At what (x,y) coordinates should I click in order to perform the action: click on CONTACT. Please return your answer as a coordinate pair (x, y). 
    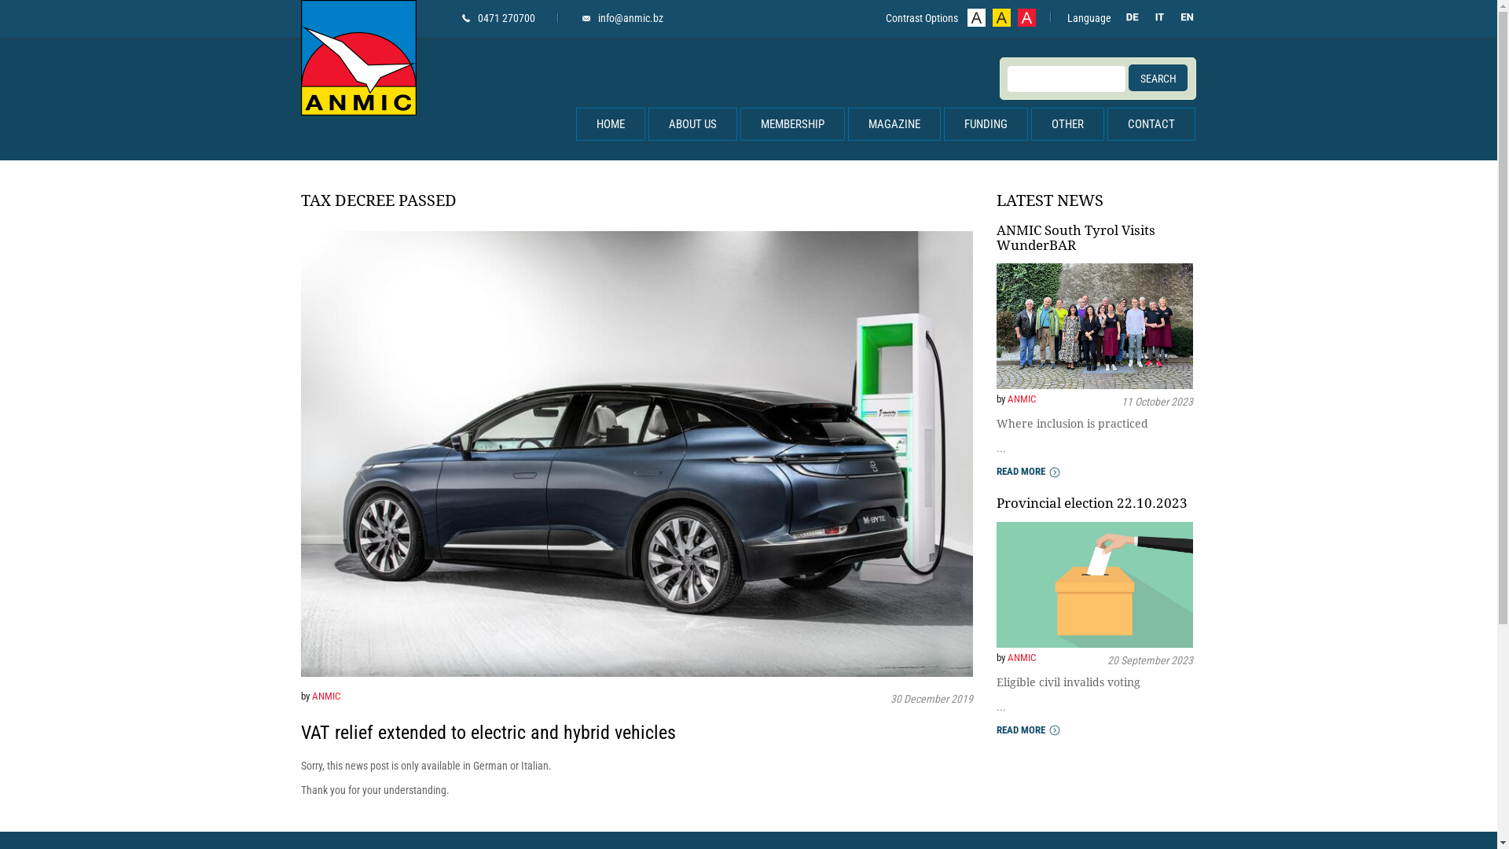
    Looking at the image, I should click on (1151, 124).